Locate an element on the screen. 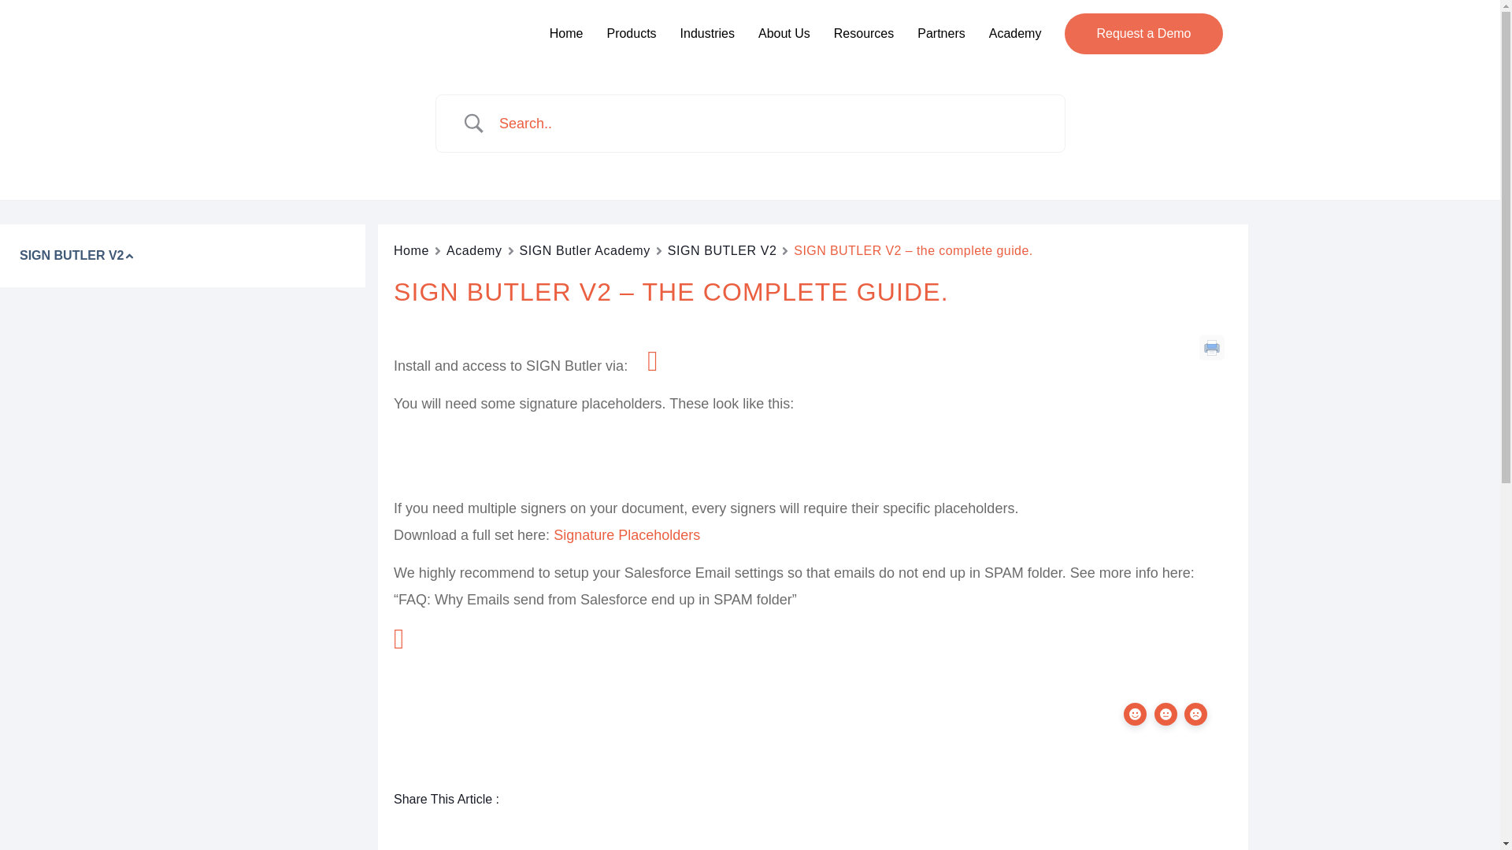 Image resolution: width=1512 pixels, height=850 pixels. Home is located at coordinates (411, 250).